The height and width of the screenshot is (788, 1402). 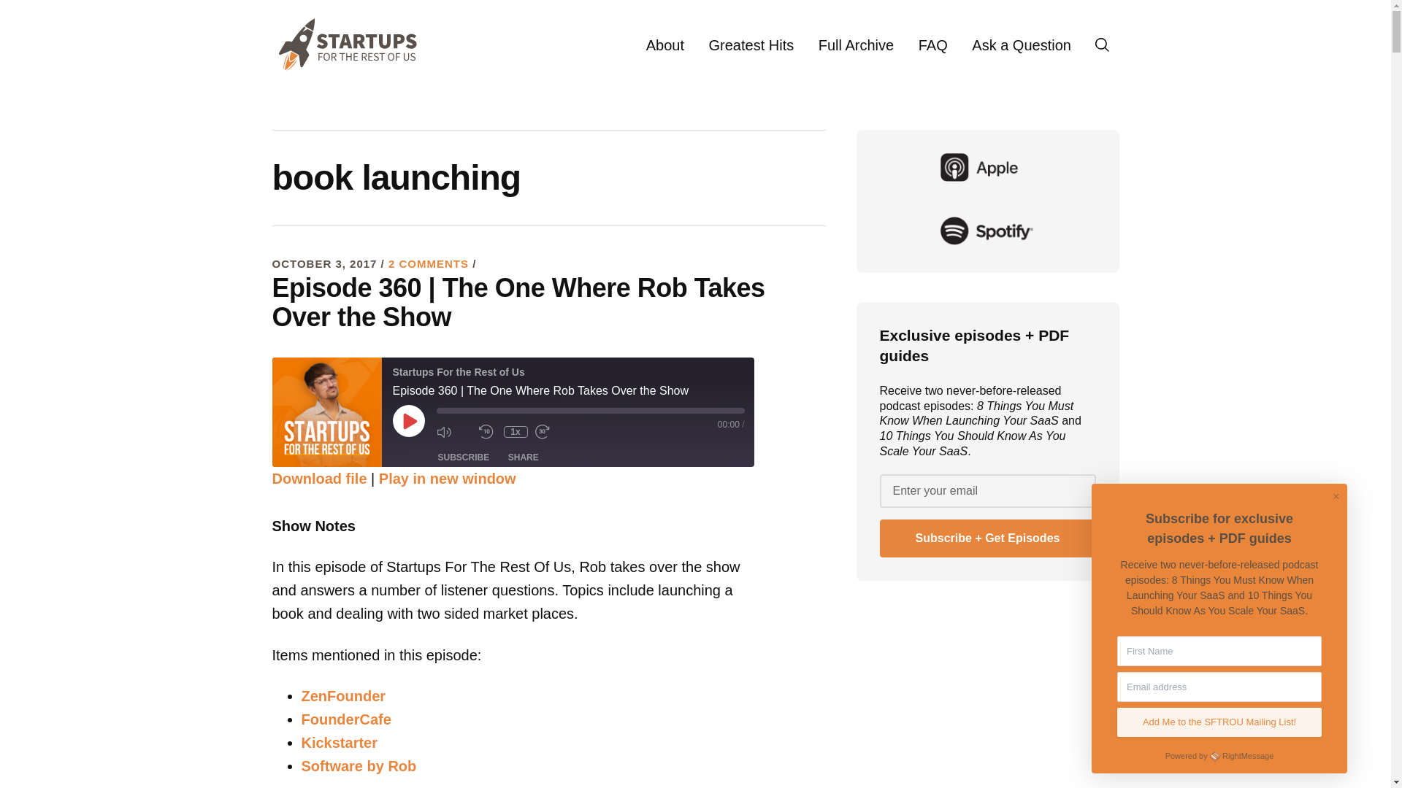 I want to click on Playback Speed, so click(x=516, y=432).